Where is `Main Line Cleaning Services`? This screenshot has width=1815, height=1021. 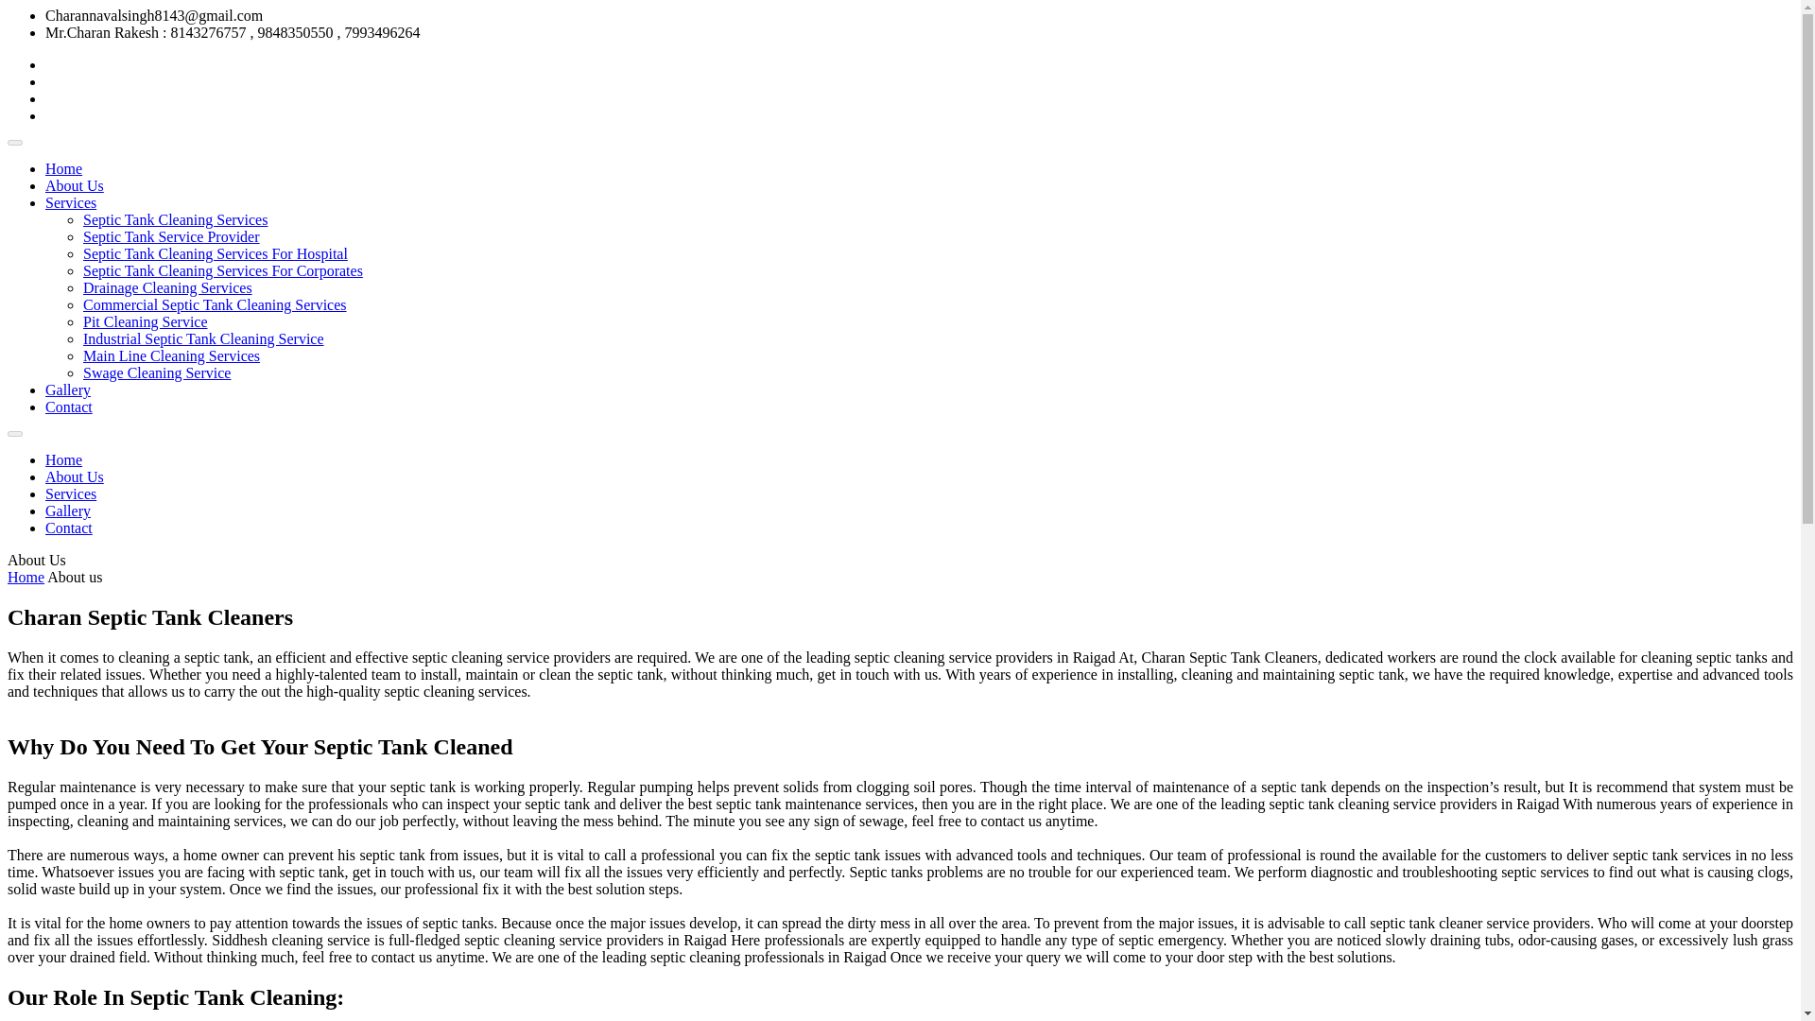 Main Line Cleaning Services is located at coordinates (171, 355).